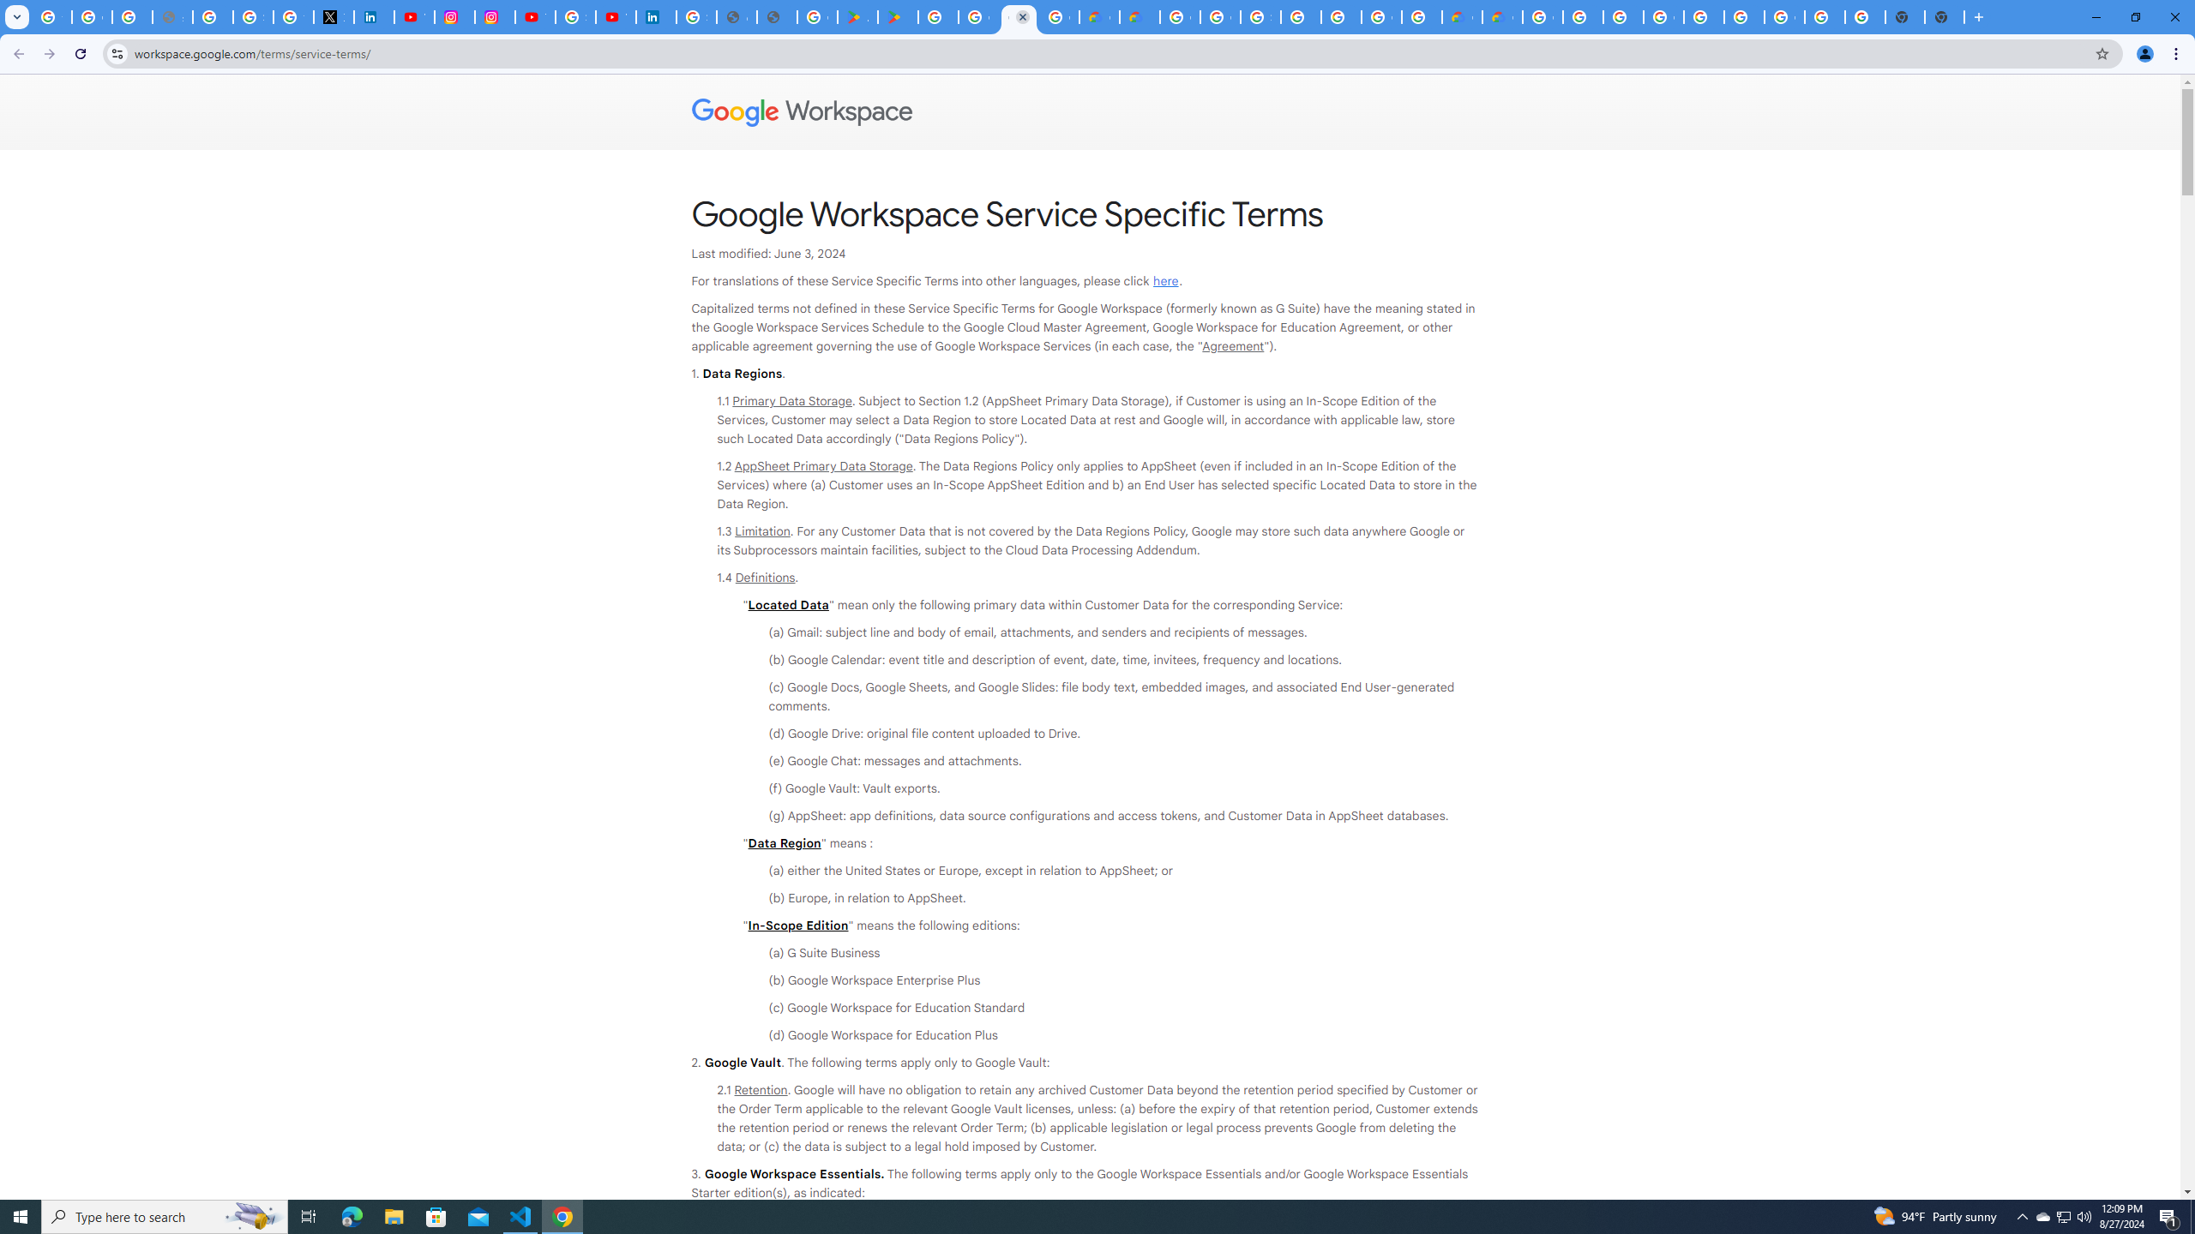 The height and width of the screenshot is (1234, 2195). I want to click on New Tab, so click(1943, 17).